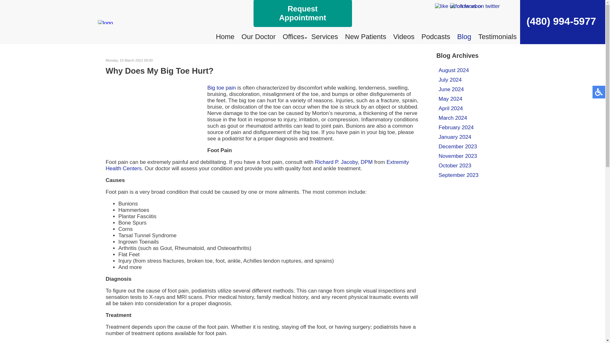  What do you see at coordinates (324, 37) in the screenshot?
I see `Services` at bounding box center [324, 37].